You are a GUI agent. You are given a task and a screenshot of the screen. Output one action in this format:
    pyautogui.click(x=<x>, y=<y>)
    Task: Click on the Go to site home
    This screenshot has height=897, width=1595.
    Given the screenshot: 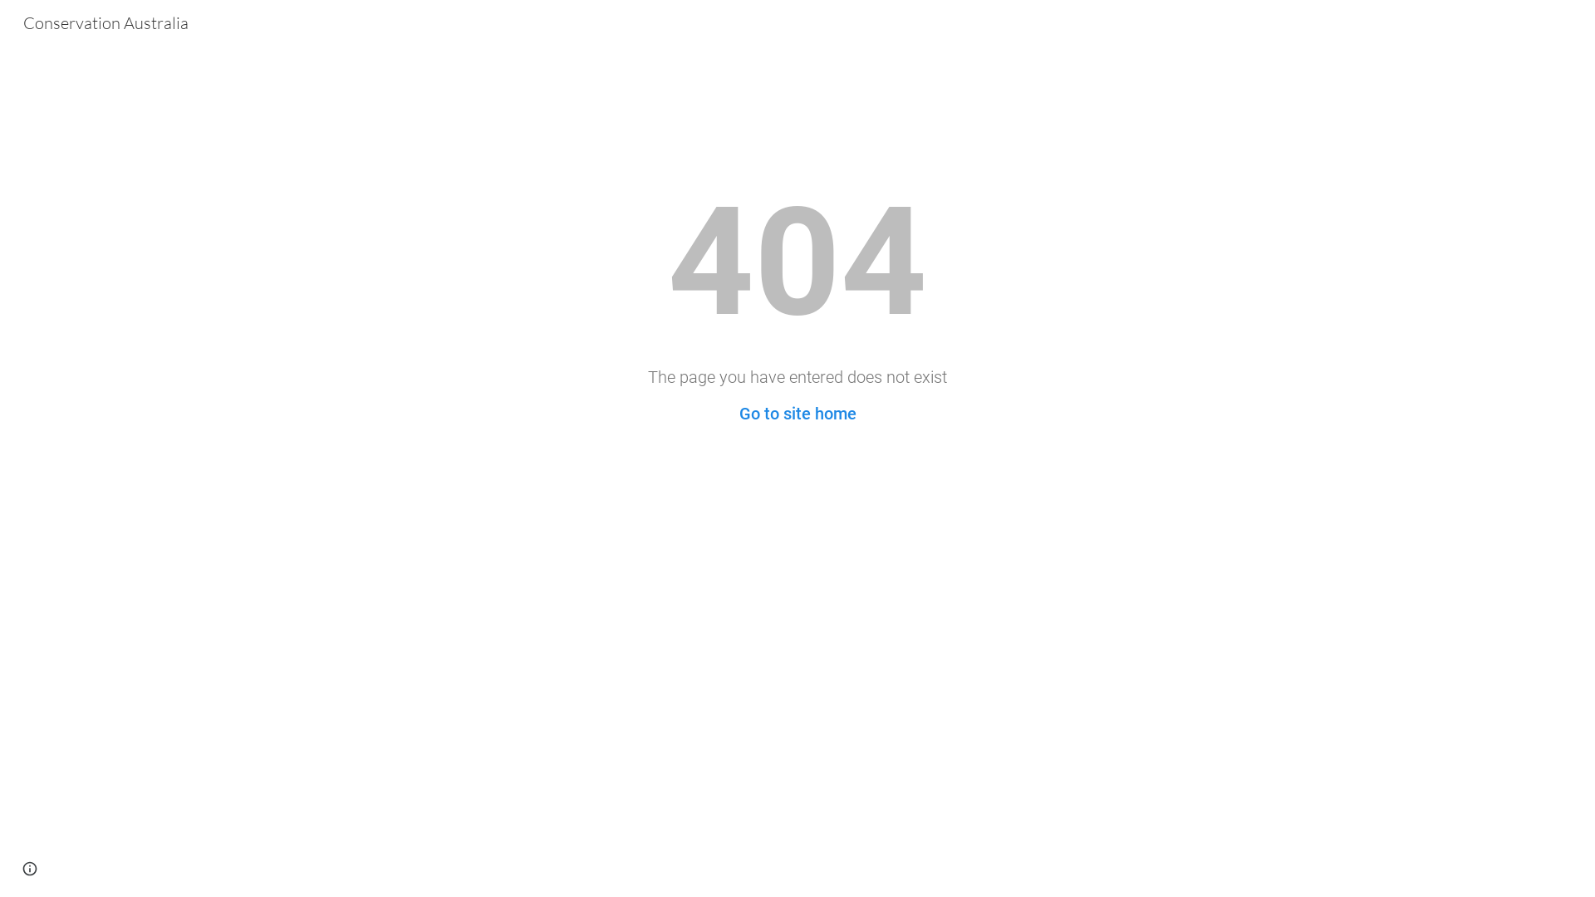 What is the action you would take?
    pyautogui.click(x=797, y=414)
    